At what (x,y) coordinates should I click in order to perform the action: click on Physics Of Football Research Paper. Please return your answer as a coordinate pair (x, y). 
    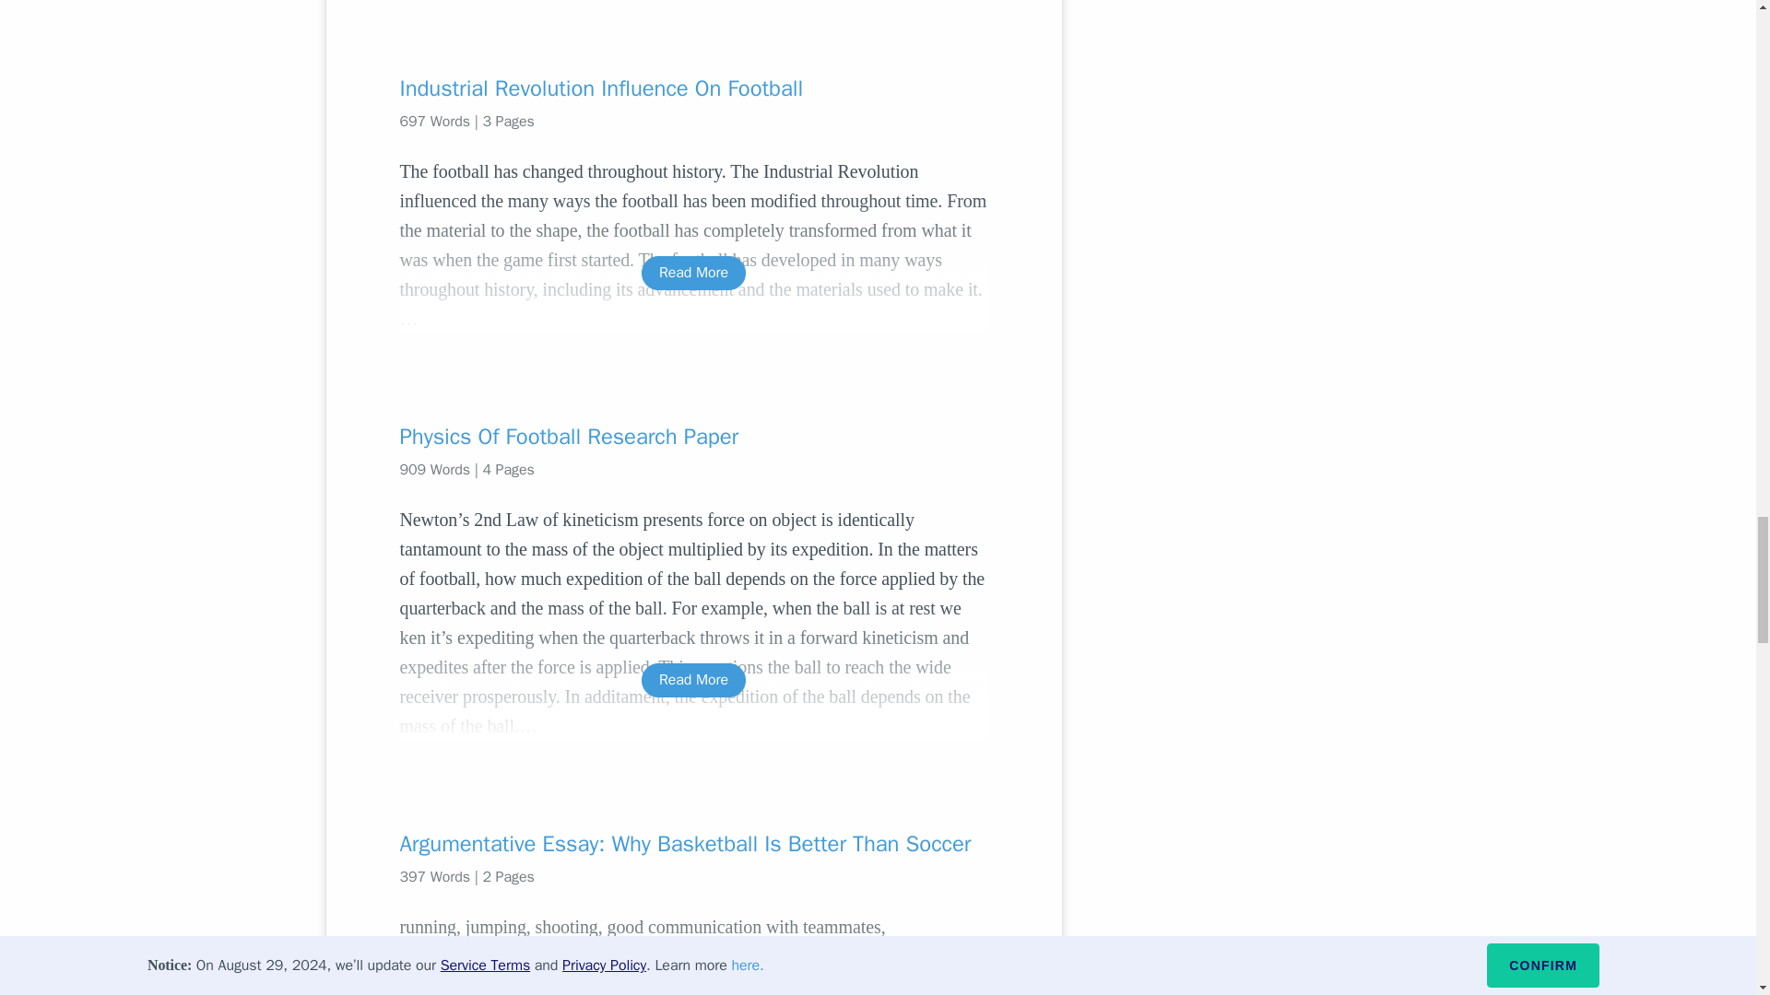
    Looking at the image, I should click on (693, 437).